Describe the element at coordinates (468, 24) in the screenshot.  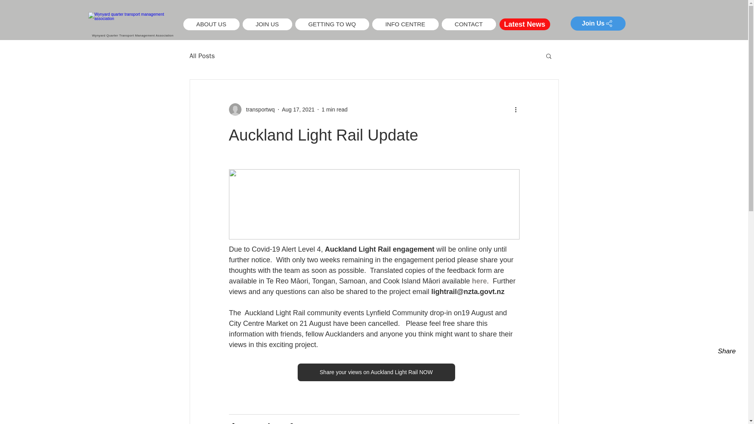
I see `CONTACT` at that location.